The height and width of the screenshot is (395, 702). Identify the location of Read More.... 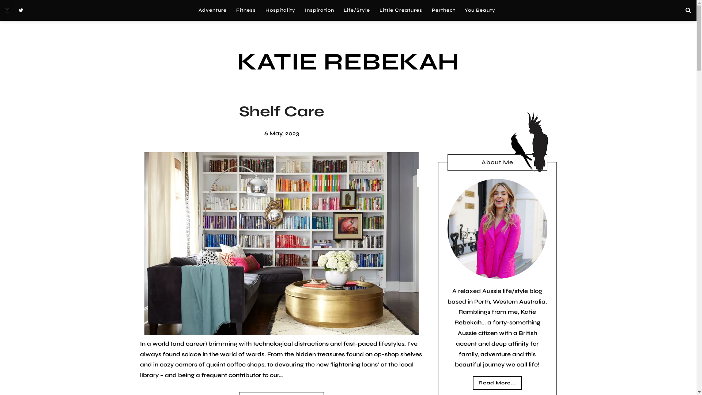
(497, 383).